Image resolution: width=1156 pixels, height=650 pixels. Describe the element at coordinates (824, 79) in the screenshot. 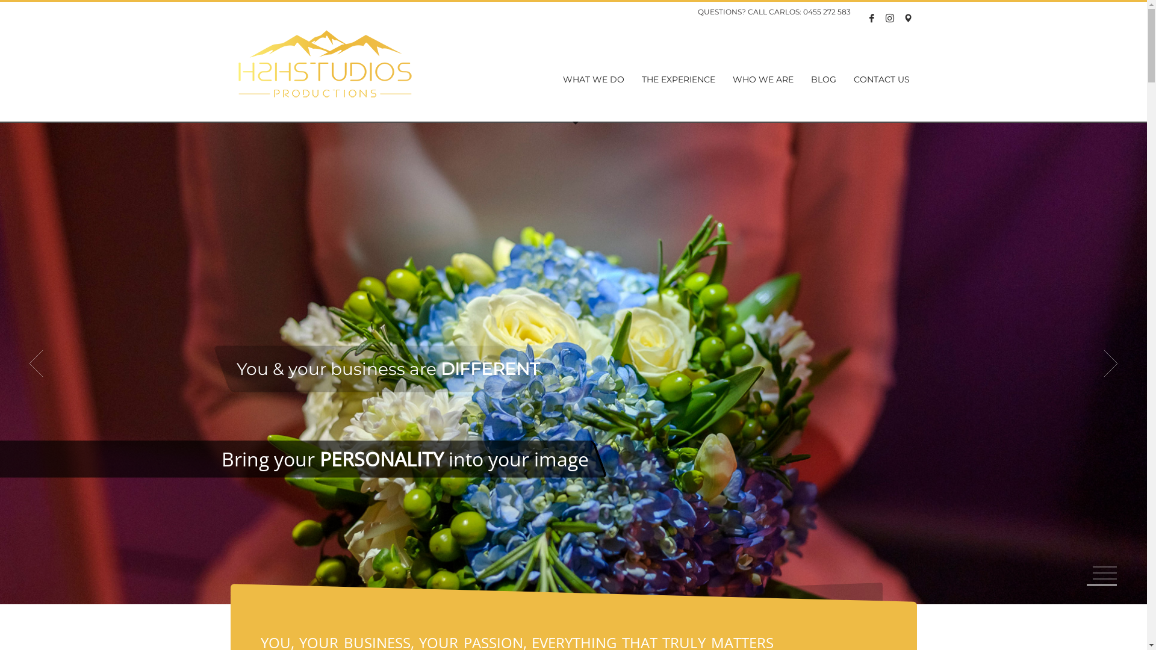

I see `BLOG` at that location.